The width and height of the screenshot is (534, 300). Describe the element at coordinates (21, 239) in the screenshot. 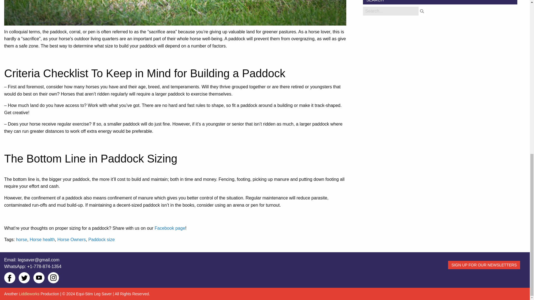

I see `horse` at that location.